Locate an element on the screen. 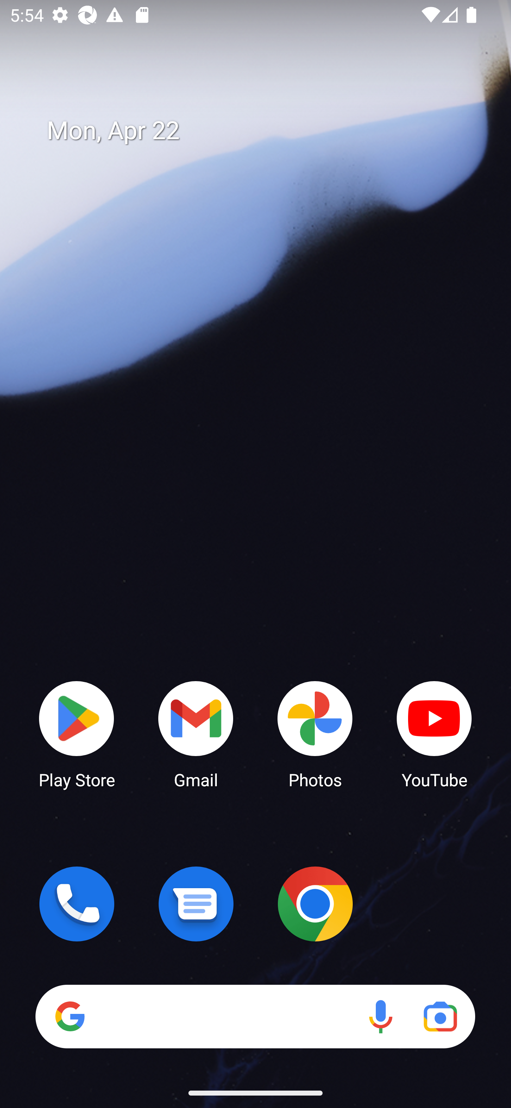  Messages is located at coordinates (196, 904).